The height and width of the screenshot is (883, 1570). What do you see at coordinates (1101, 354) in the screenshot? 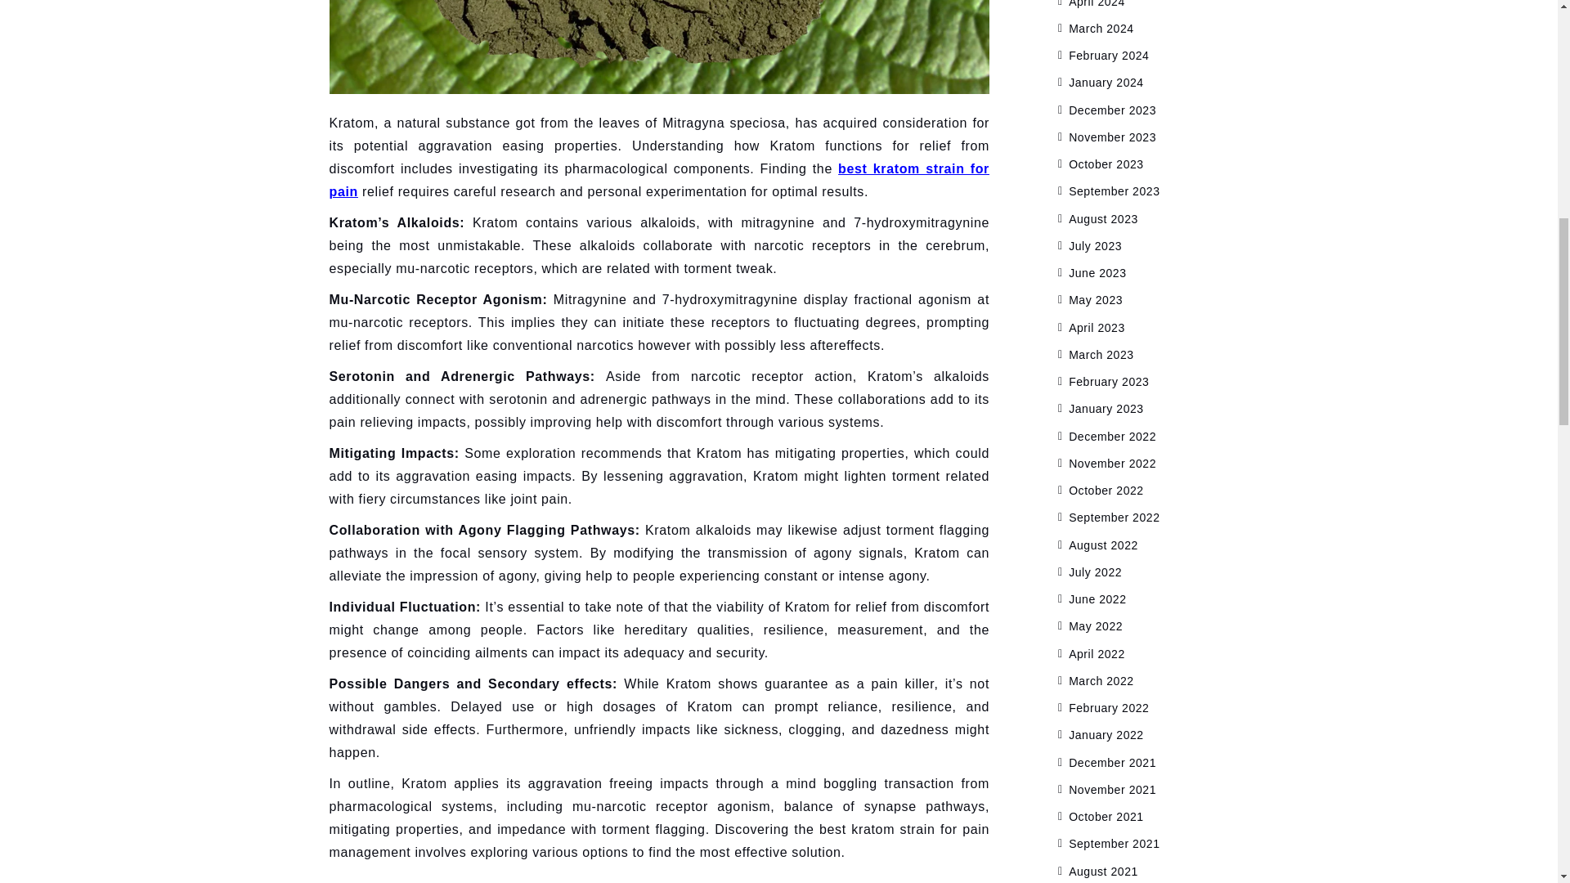
I see `March 2023` at bounding box center [1101, 354].